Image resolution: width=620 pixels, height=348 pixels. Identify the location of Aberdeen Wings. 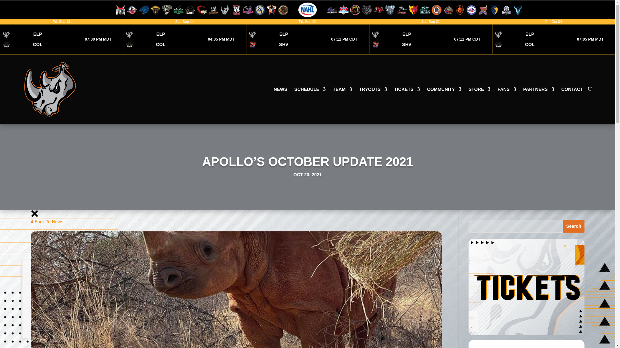
(184, 36).